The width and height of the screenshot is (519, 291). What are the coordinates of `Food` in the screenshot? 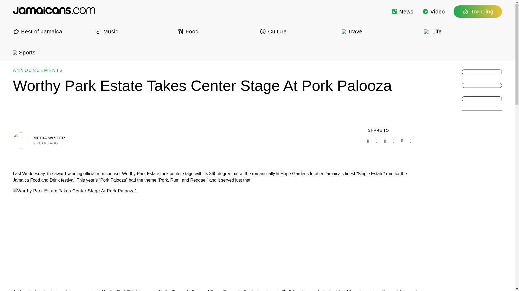 It's located at (216, 31).